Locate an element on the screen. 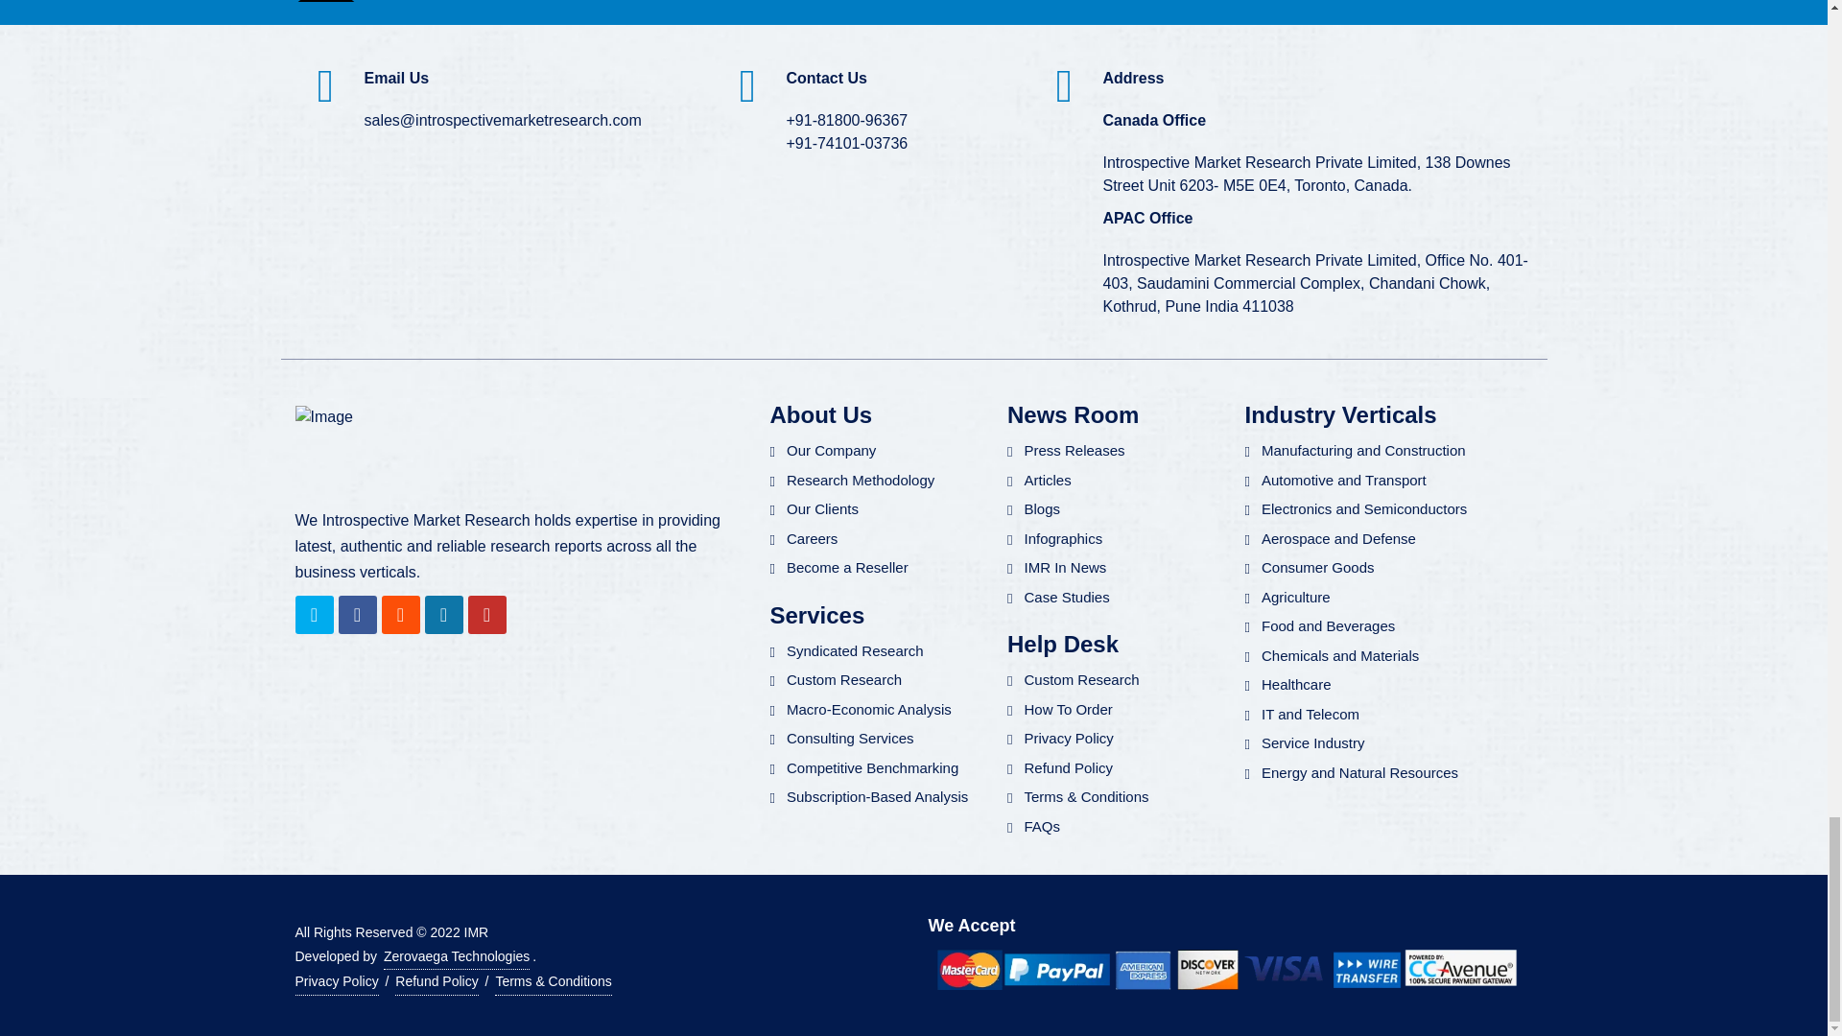 The width and height of the screenshot is (1842, 1036). Twitter is located at coordinates (314, 614).